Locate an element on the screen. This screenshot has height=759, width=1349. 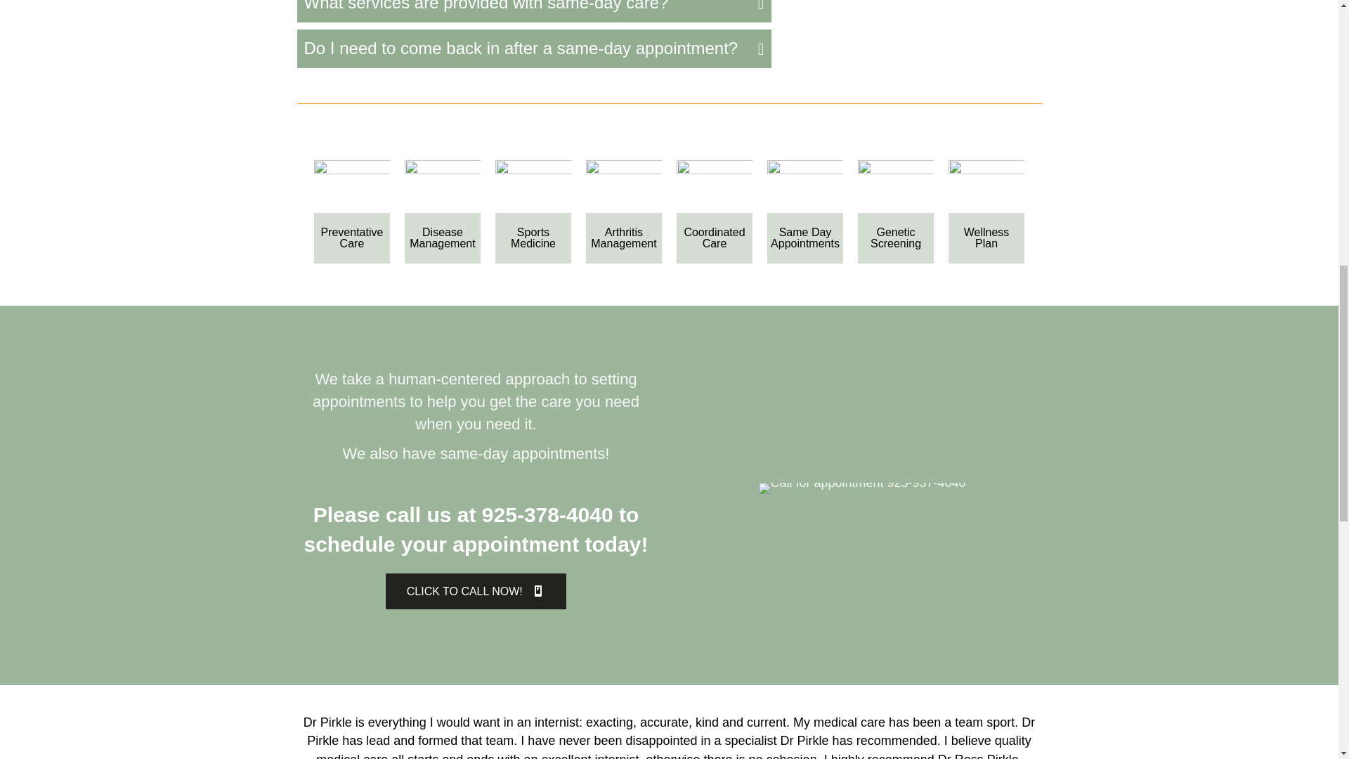
Wellness Plan is located at coordinates (986, 186).